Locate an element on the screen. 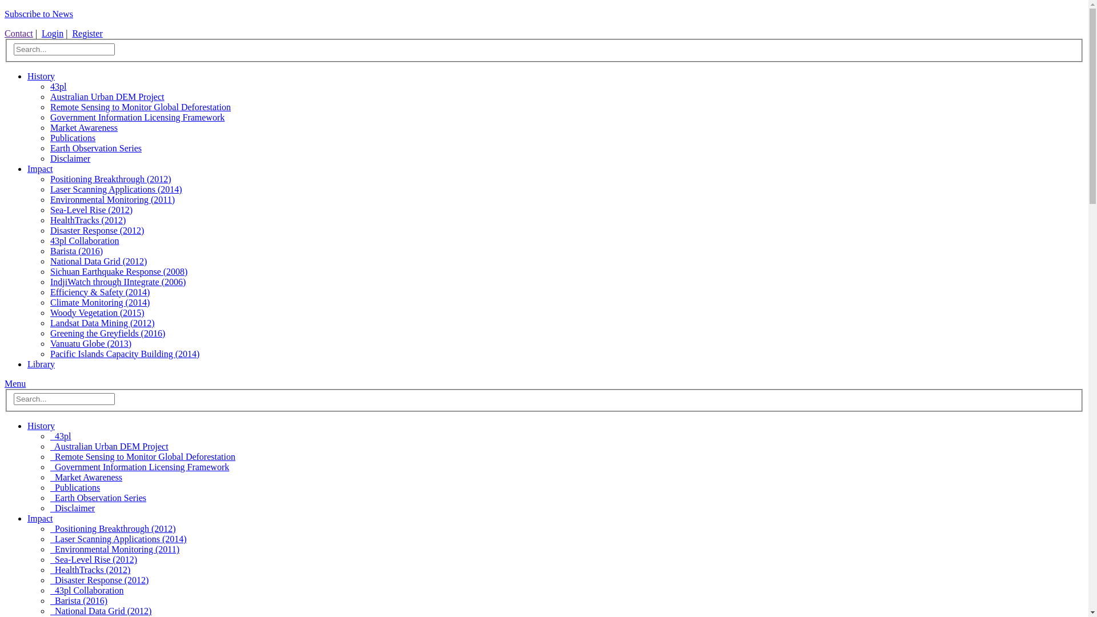 The height and width of the screenshot is (617, 1097). 43pl is located at coordinates (58, 87).